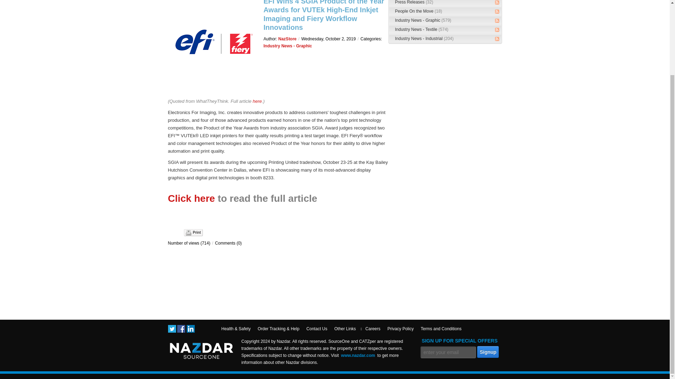  I want to click on RSS, so click(497, 2).